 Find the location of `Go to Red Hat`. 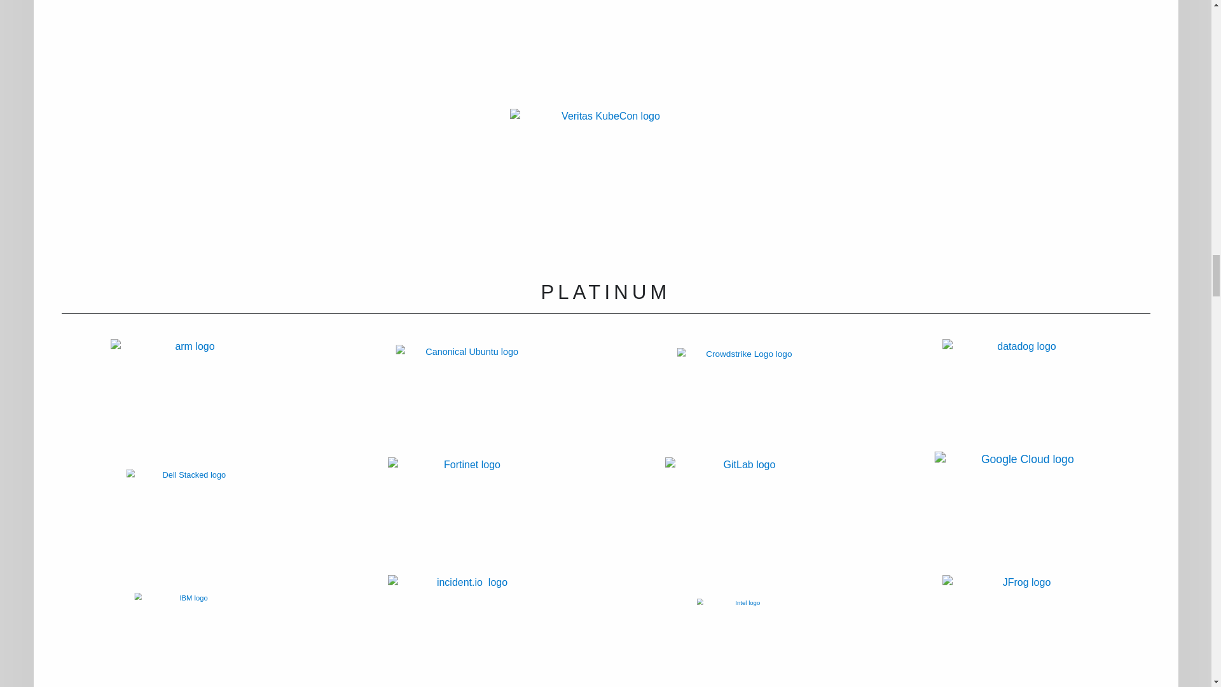

Go to Red Hat is located at coordinates (974, 53).